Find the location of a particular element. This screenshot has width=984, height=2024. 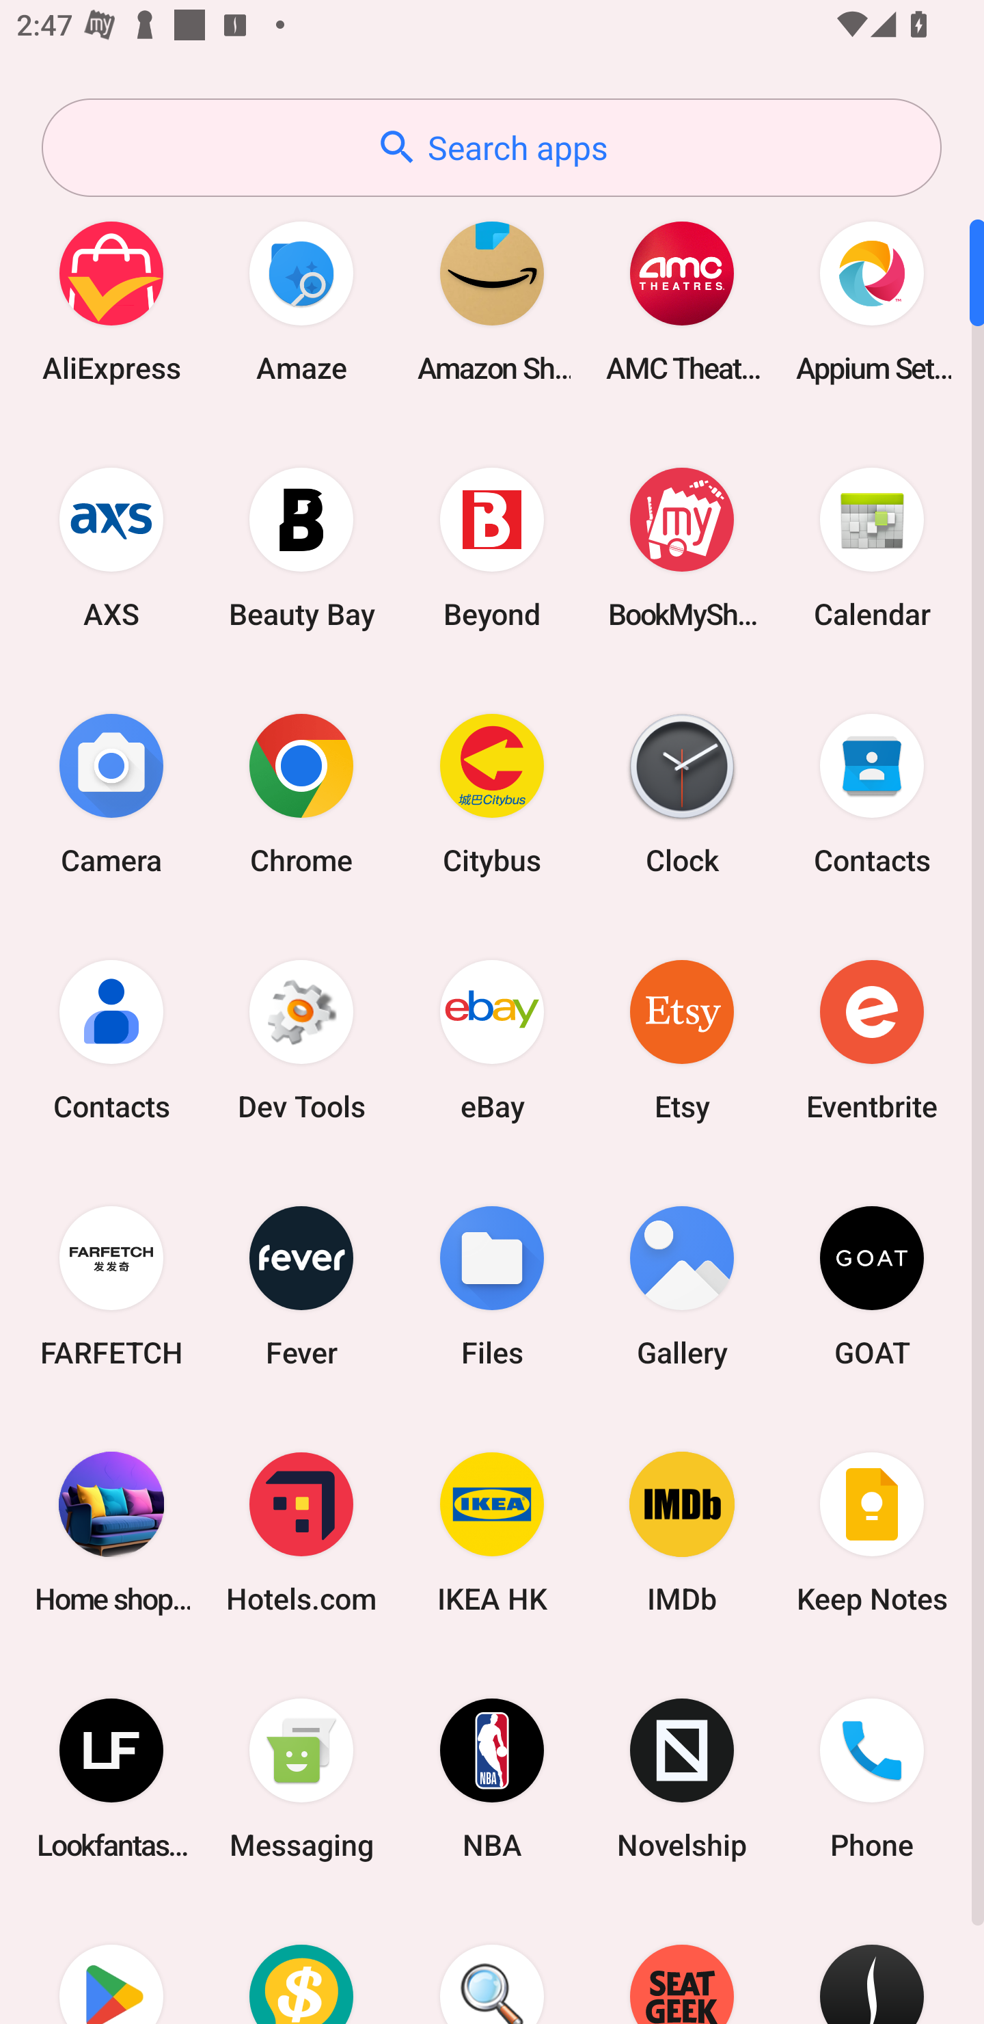

Sephora is located at coordinates (872, 1963).